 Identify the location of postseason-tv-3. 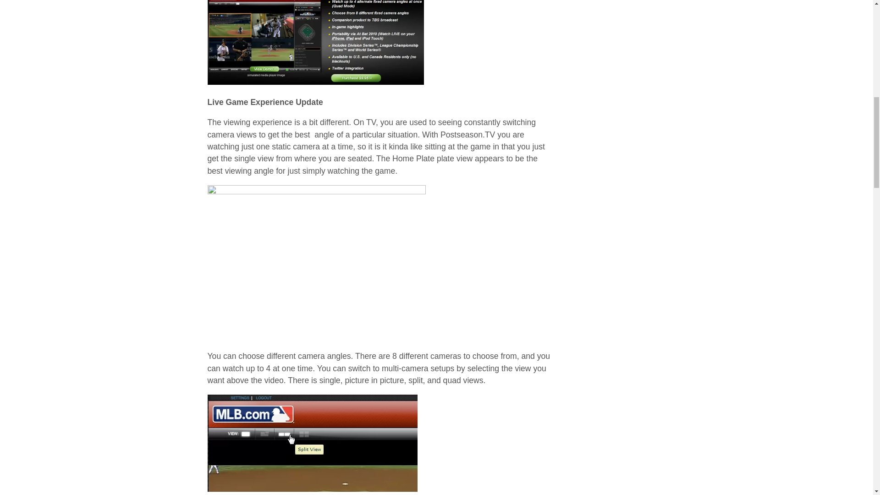
(316, 264).